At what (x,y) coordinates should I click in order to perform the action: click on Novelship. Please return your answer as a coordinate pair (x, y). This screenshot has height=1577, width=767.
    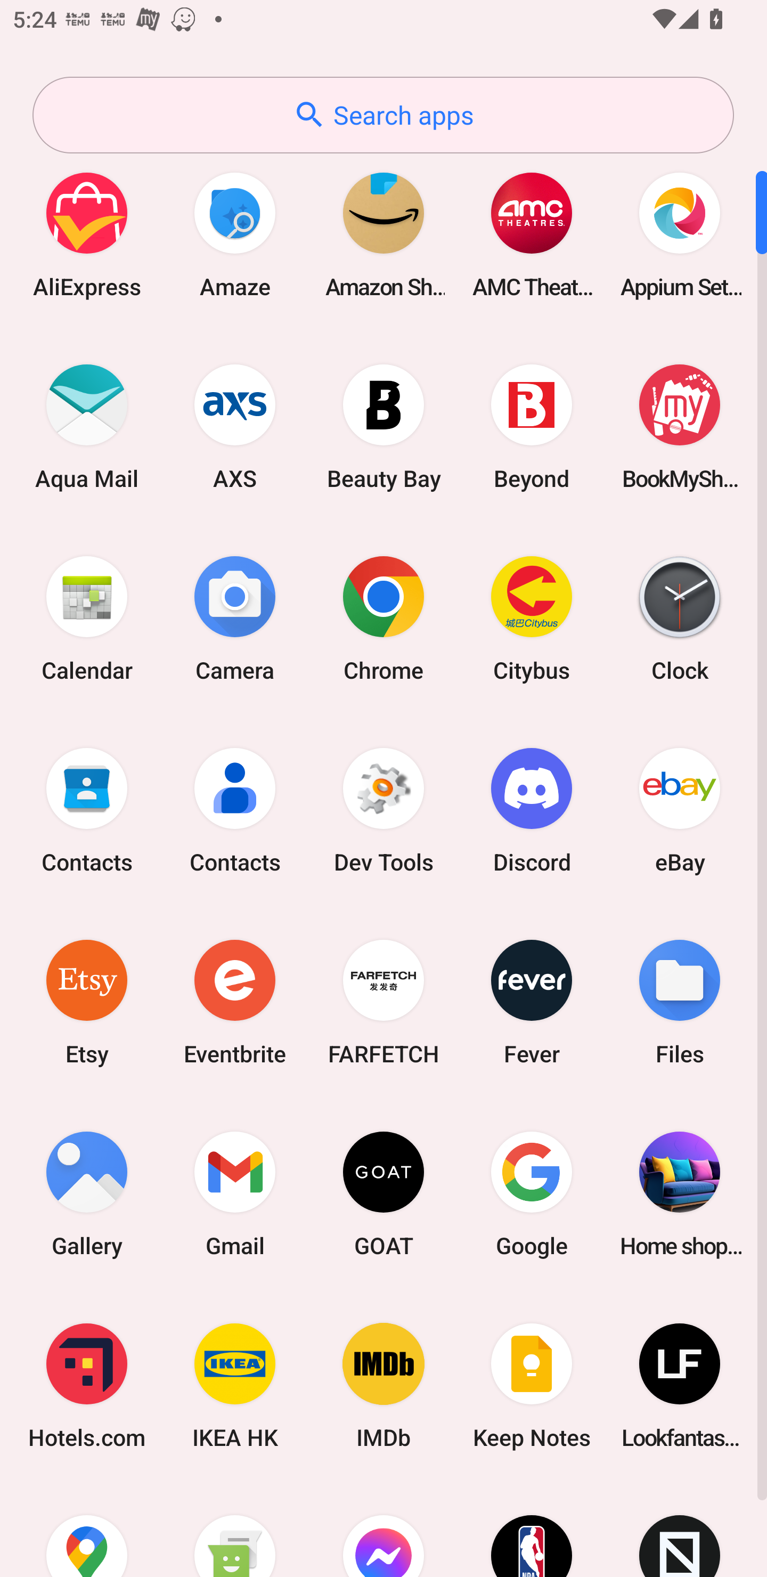
    Looking at the image, I should click on (680, 1530).